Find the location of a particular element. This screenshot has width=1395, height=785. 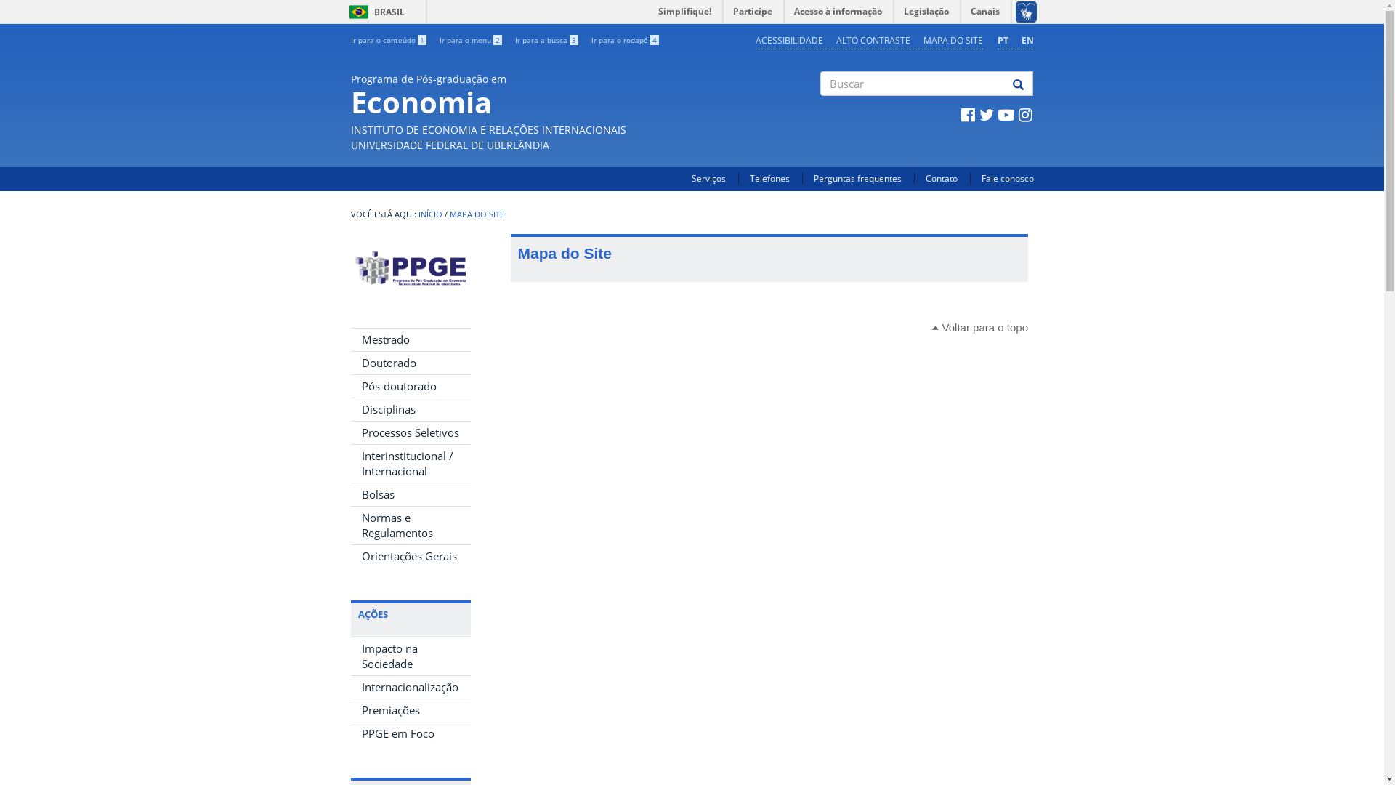

PPGE em Foco is located at coordinates (410, 734).